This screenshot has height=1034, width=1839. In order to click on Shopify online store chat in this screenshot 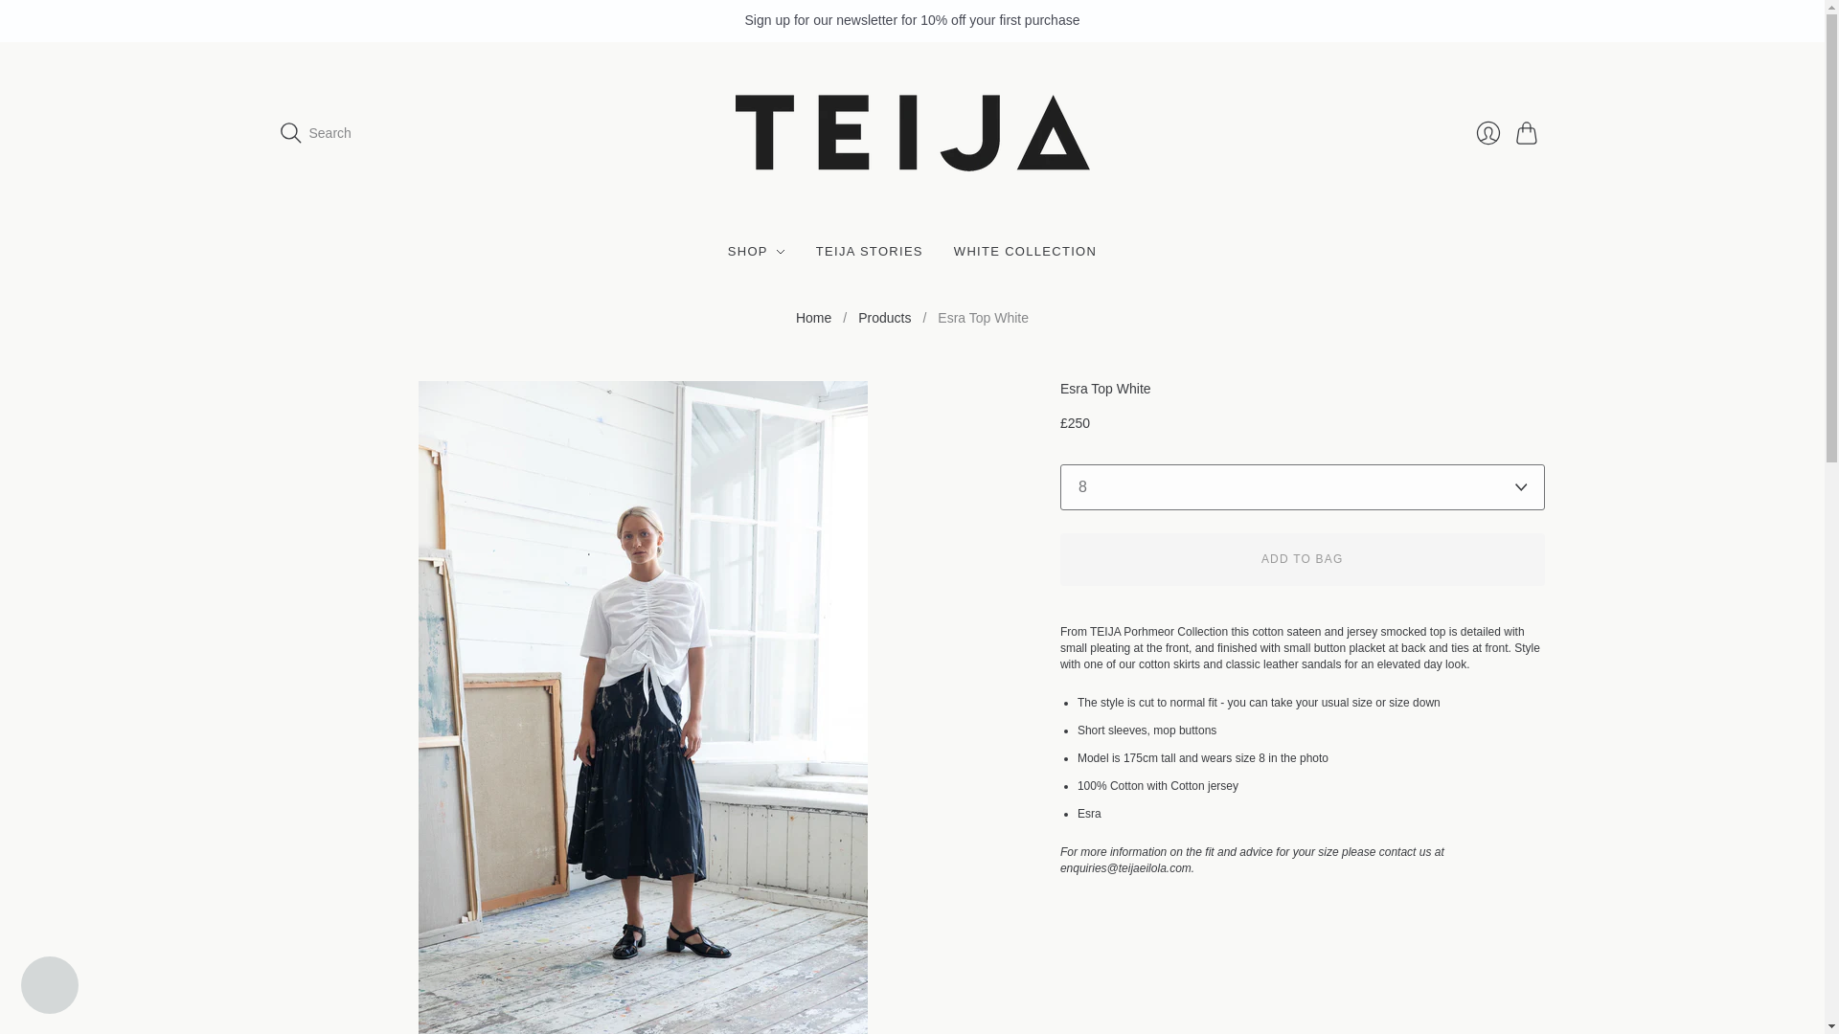, I will do `click(50, 987)`.